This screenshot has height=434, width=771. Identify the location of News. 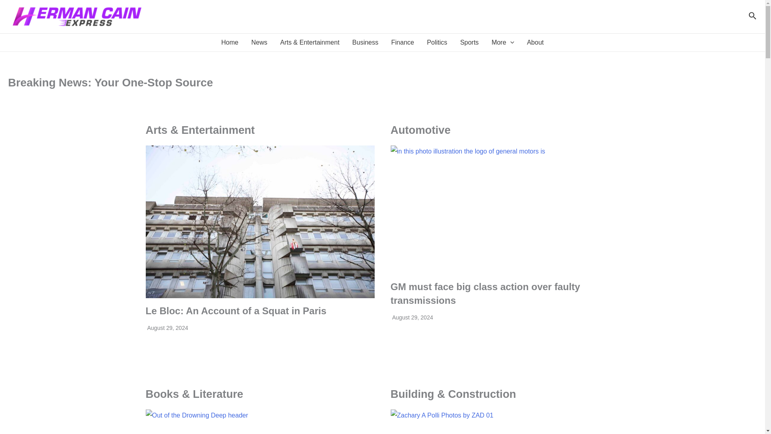
(259, 43).